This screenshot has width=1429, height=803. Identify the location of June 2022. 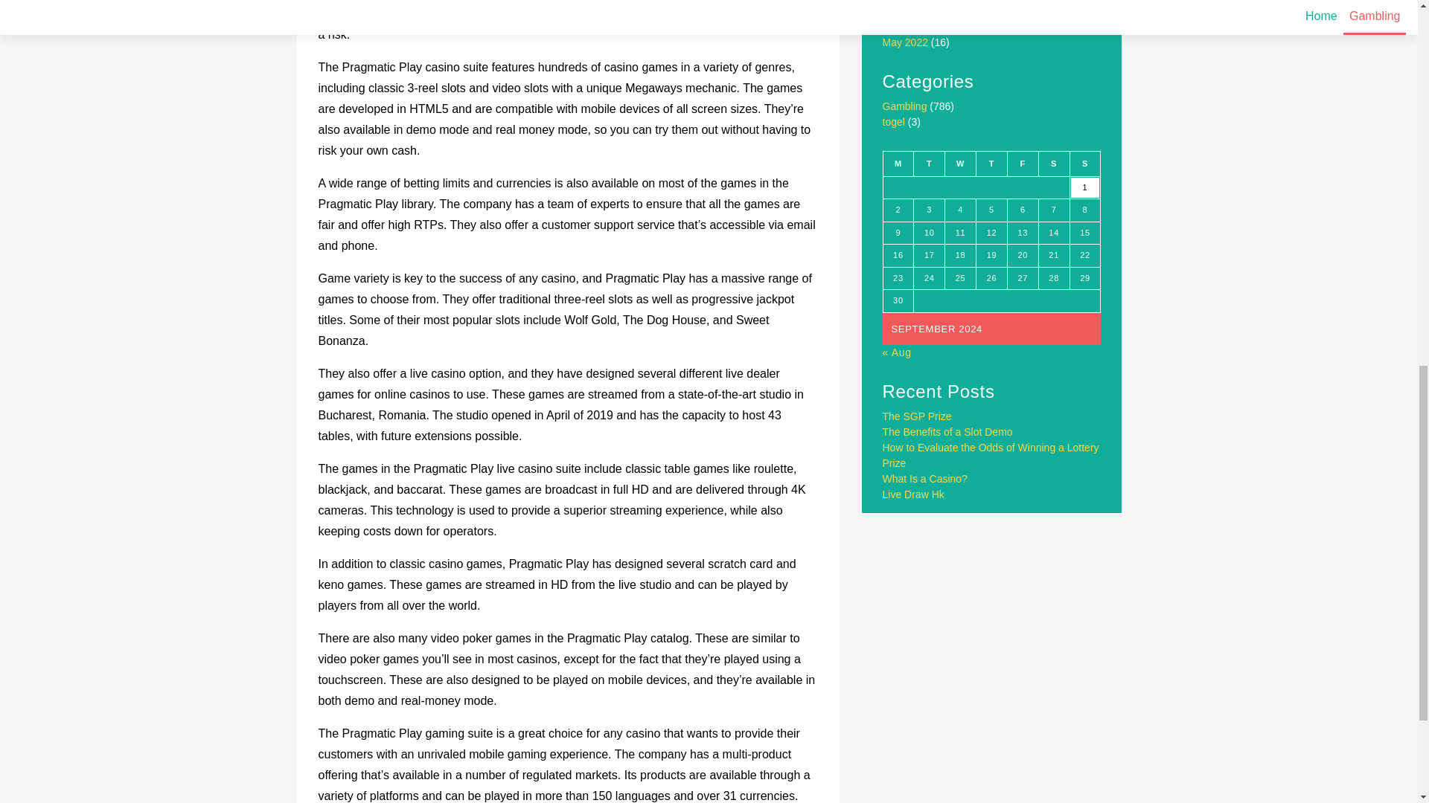
(907, 27).